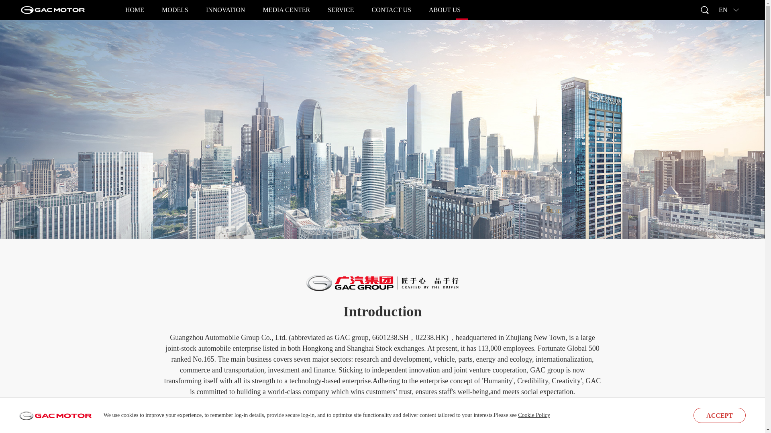  What do you see at coordinates (135, 10) in the screenshot?
I see `HOME` at bounding box center [135, 10].